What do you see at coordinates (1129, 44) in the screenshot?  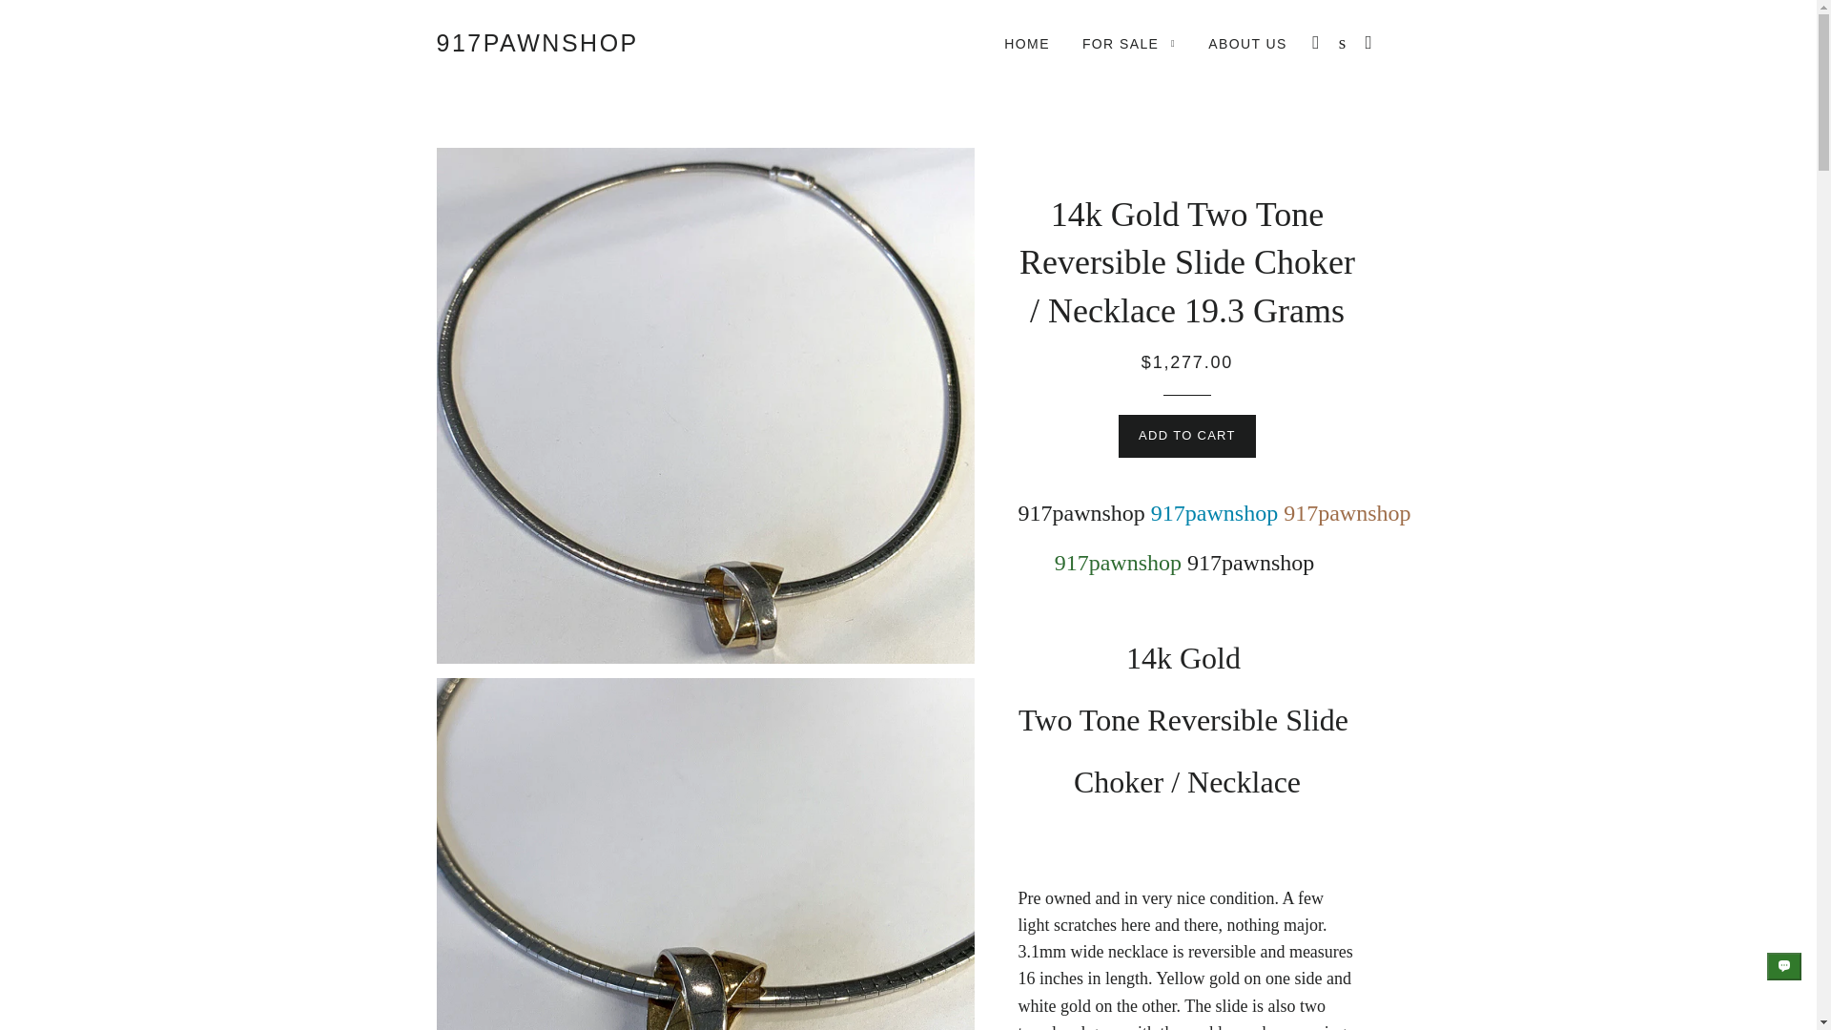 I see `FOR SALE` at bounding box center [1129, 44].